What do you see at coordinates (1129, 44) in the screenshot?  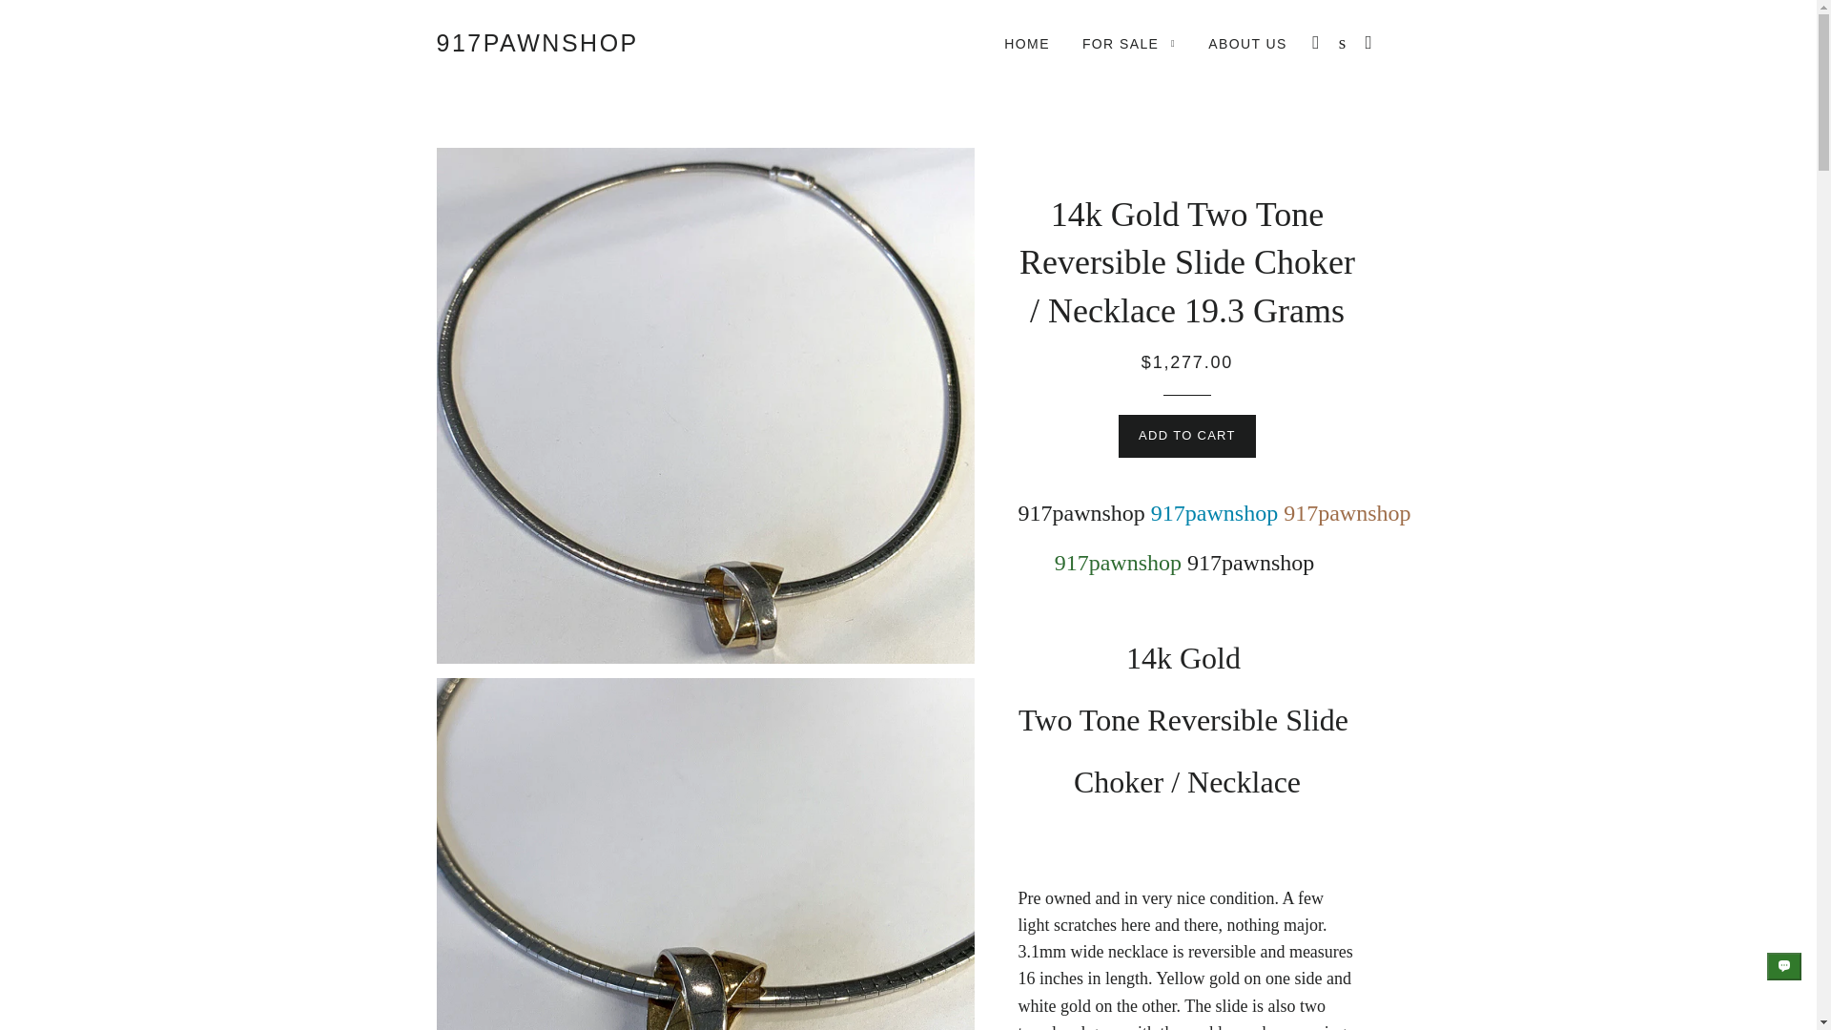 I see `FOR SALE` at bounding box center [1129, 44].